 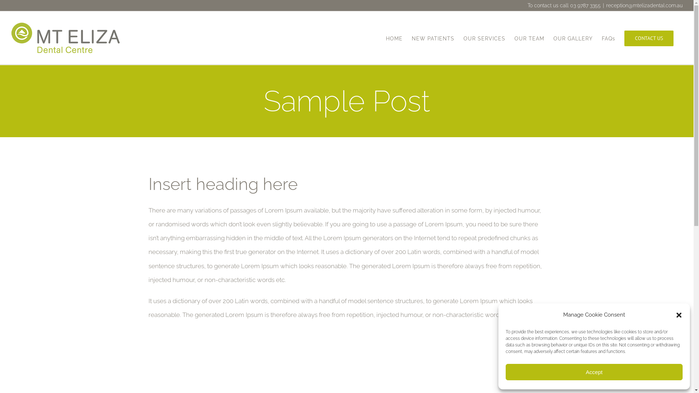 I want to click on NEW PATIENTS, so click(x=433, y=38).